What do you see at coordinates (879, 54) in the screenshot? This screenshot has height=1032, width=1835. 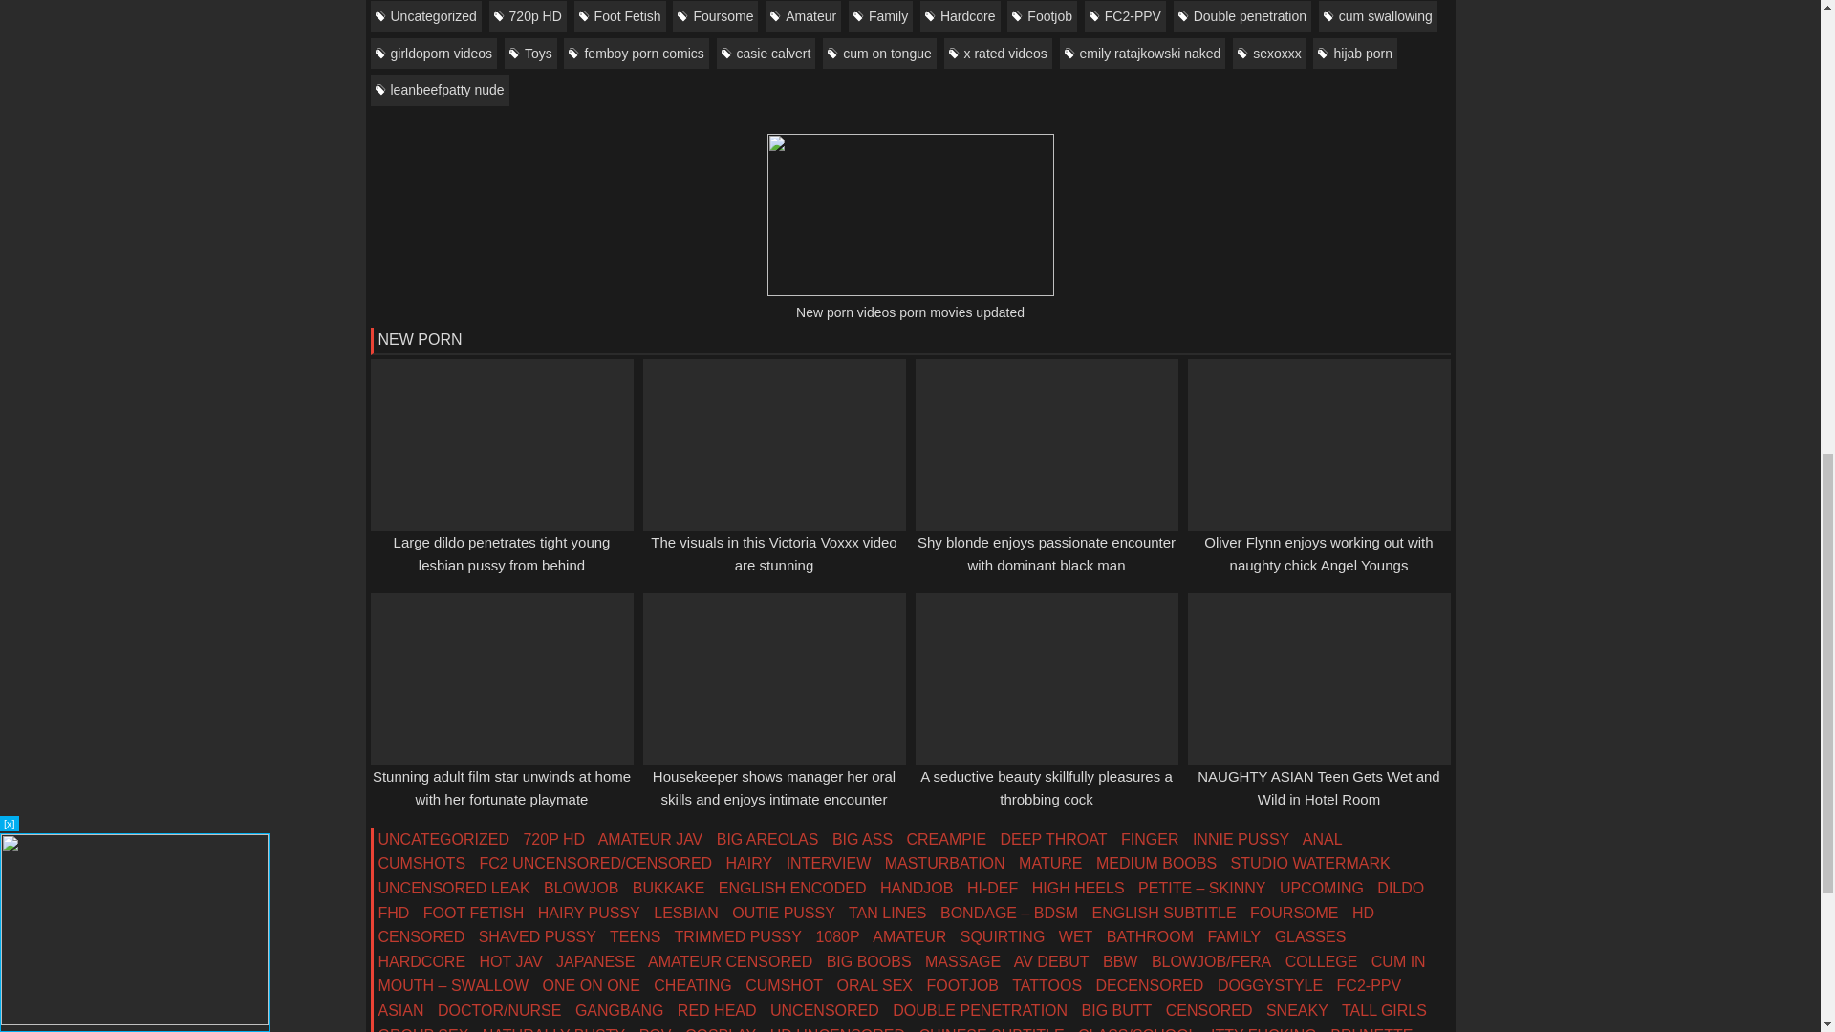 I see `cum on tongue` at bounding box center [879, 54].